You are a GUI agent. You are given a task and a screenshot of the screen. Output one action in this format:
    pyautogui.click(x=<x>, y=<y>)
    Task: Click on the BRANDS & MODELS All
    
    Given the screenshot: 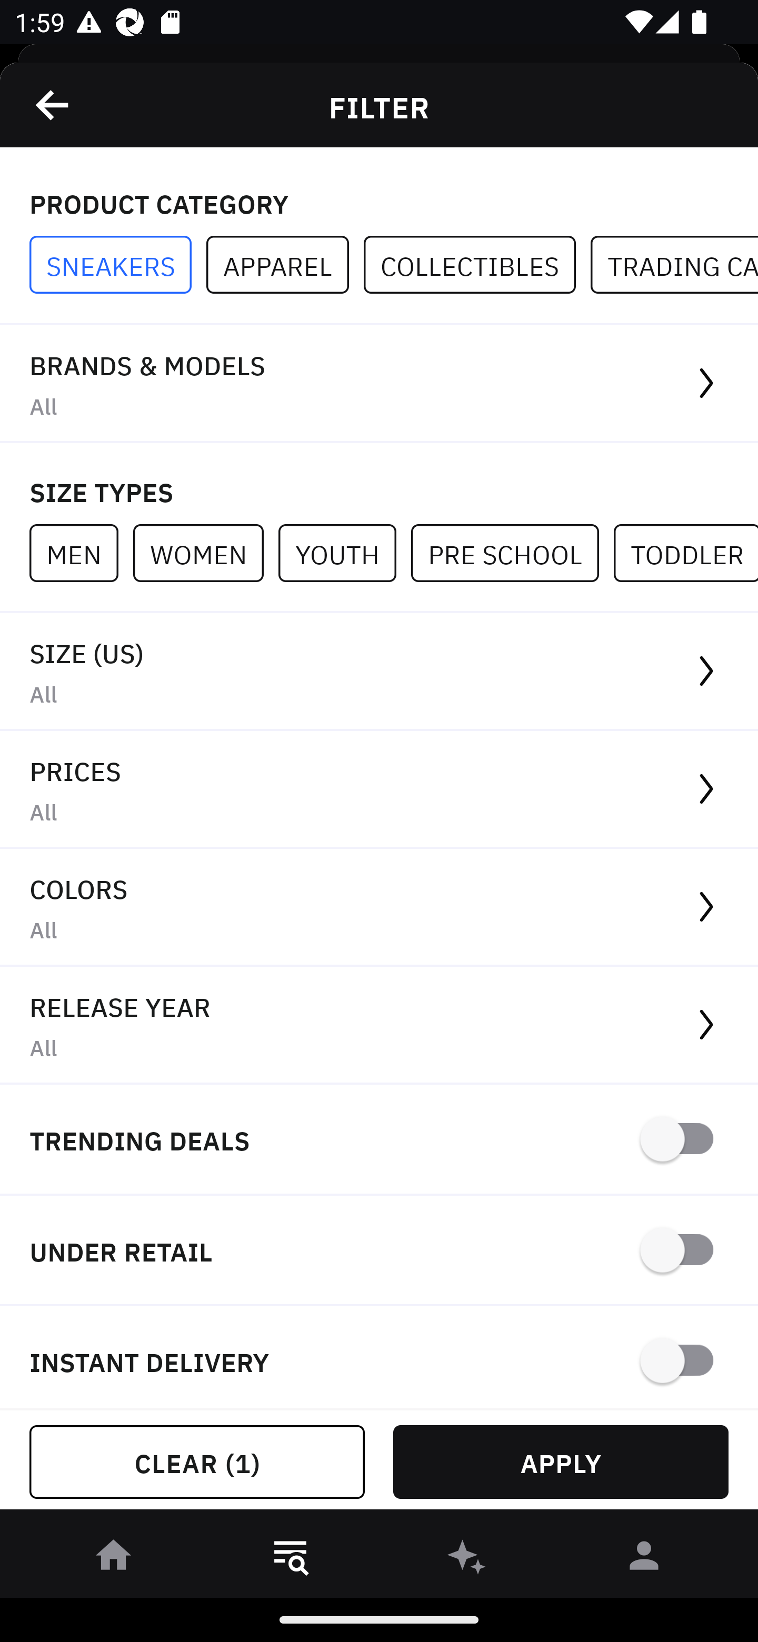 What is the action you would take?
    pyautogui.click(x=379, y=384)
    